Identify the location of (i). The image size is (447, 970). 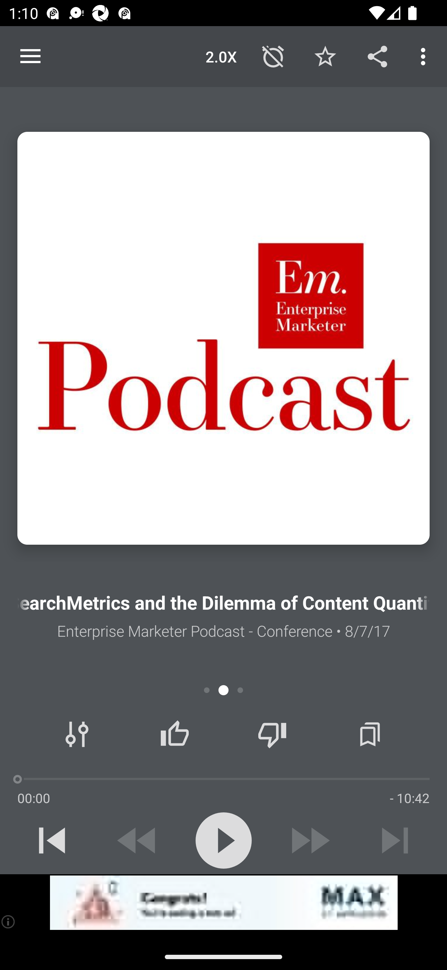
(9, 921).